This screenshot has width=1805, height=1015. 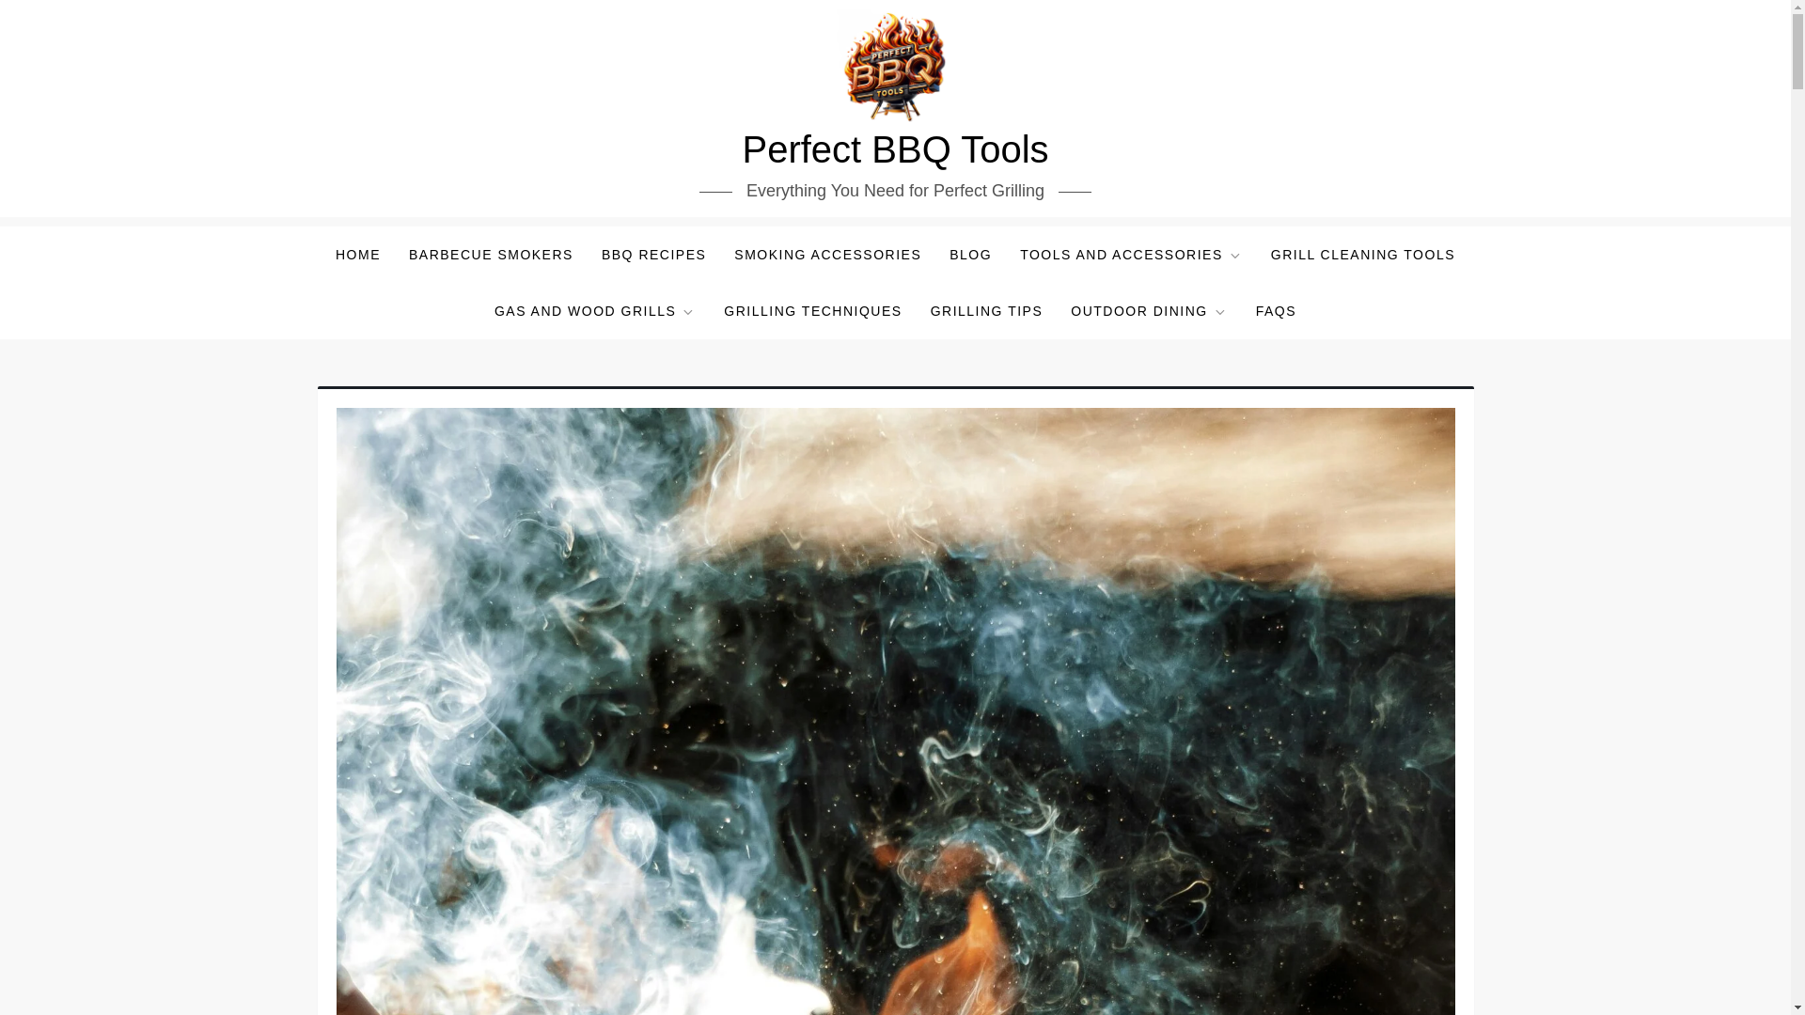 What do you see at coordinates (357, 254) in the screenshot?
I see `HOME` at bounding box center [357, 254].